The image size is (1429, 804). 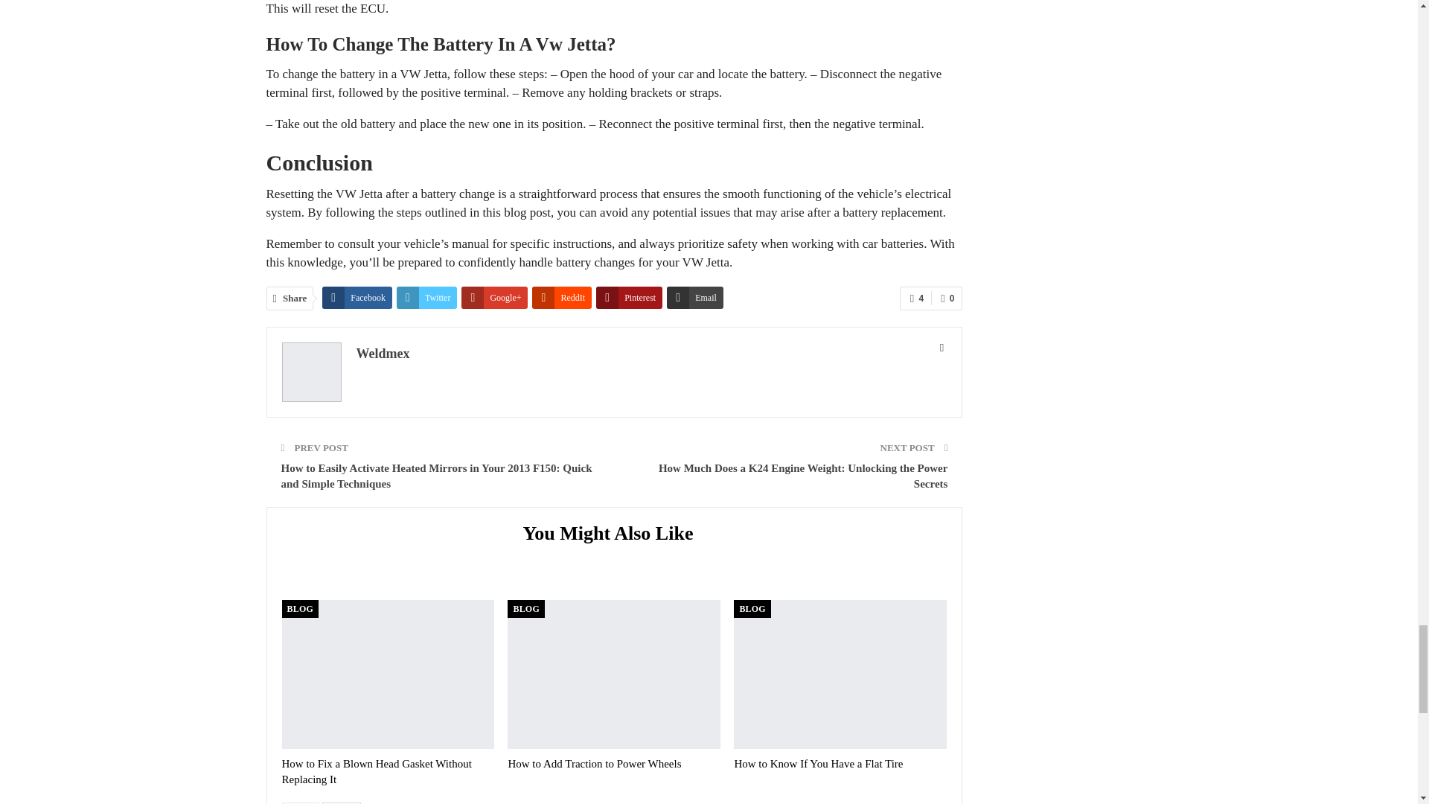 I want to click on BLOG, so click(x=299, y=609).